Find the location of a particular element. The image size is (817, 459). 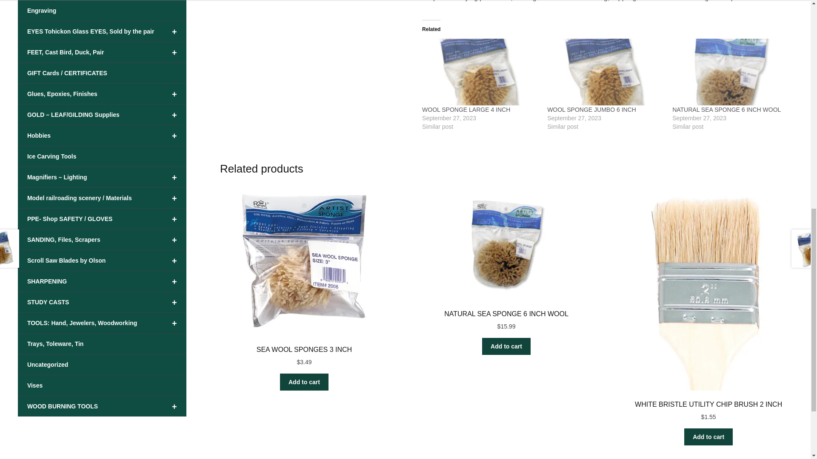

WOOL SPONGE JUMBO 6 INCH is located at coordinates (605, 72).